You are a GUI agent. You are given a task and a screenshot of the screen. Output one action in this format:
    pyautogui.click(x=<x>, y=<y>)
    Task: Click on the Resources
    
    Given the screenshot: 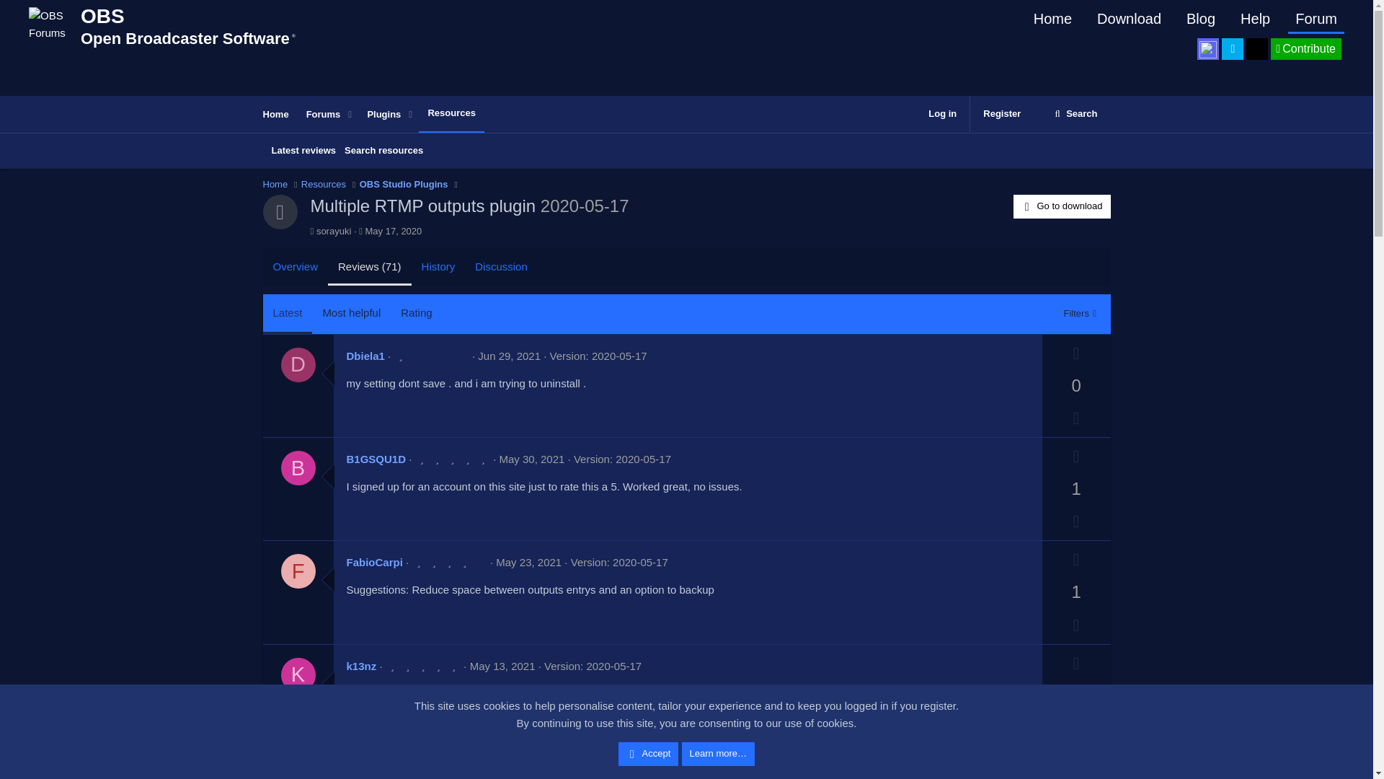 What is the action you would take?
    pyautogui.click(x=324, y=185)
    